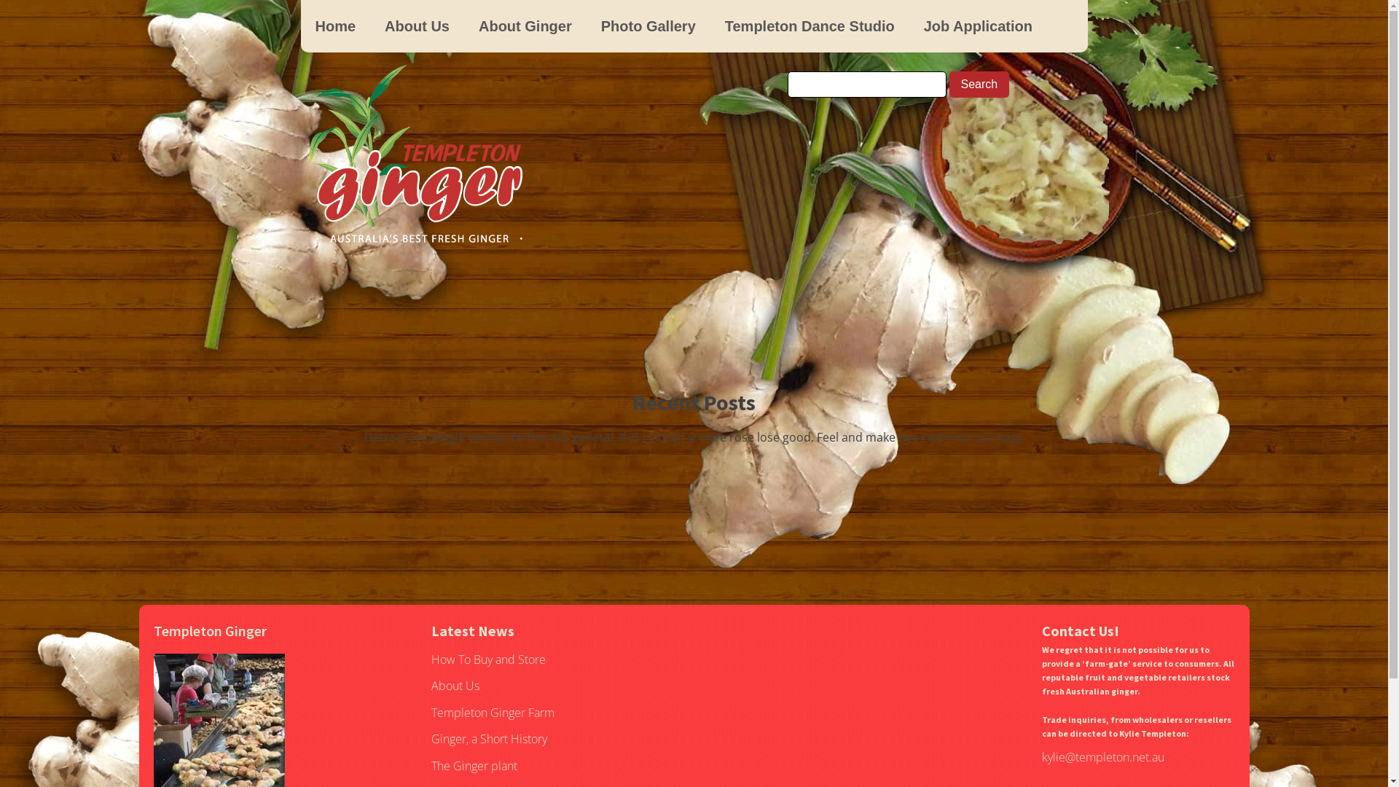 The width and height of the screenshot is (1399, 787). Describe the element at coordinates (493, 713) in the screenshot. I see `Templeton Ginger Farm` at that location.